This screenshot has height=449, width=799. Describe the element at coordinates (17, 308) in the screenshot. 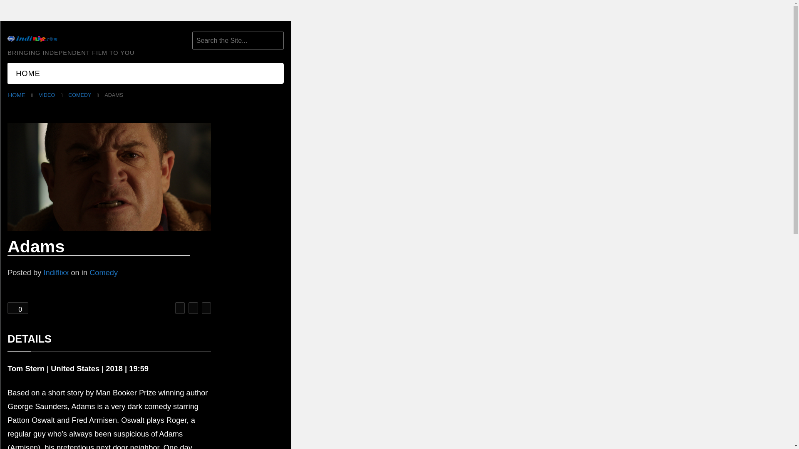

I see `0` at that location.